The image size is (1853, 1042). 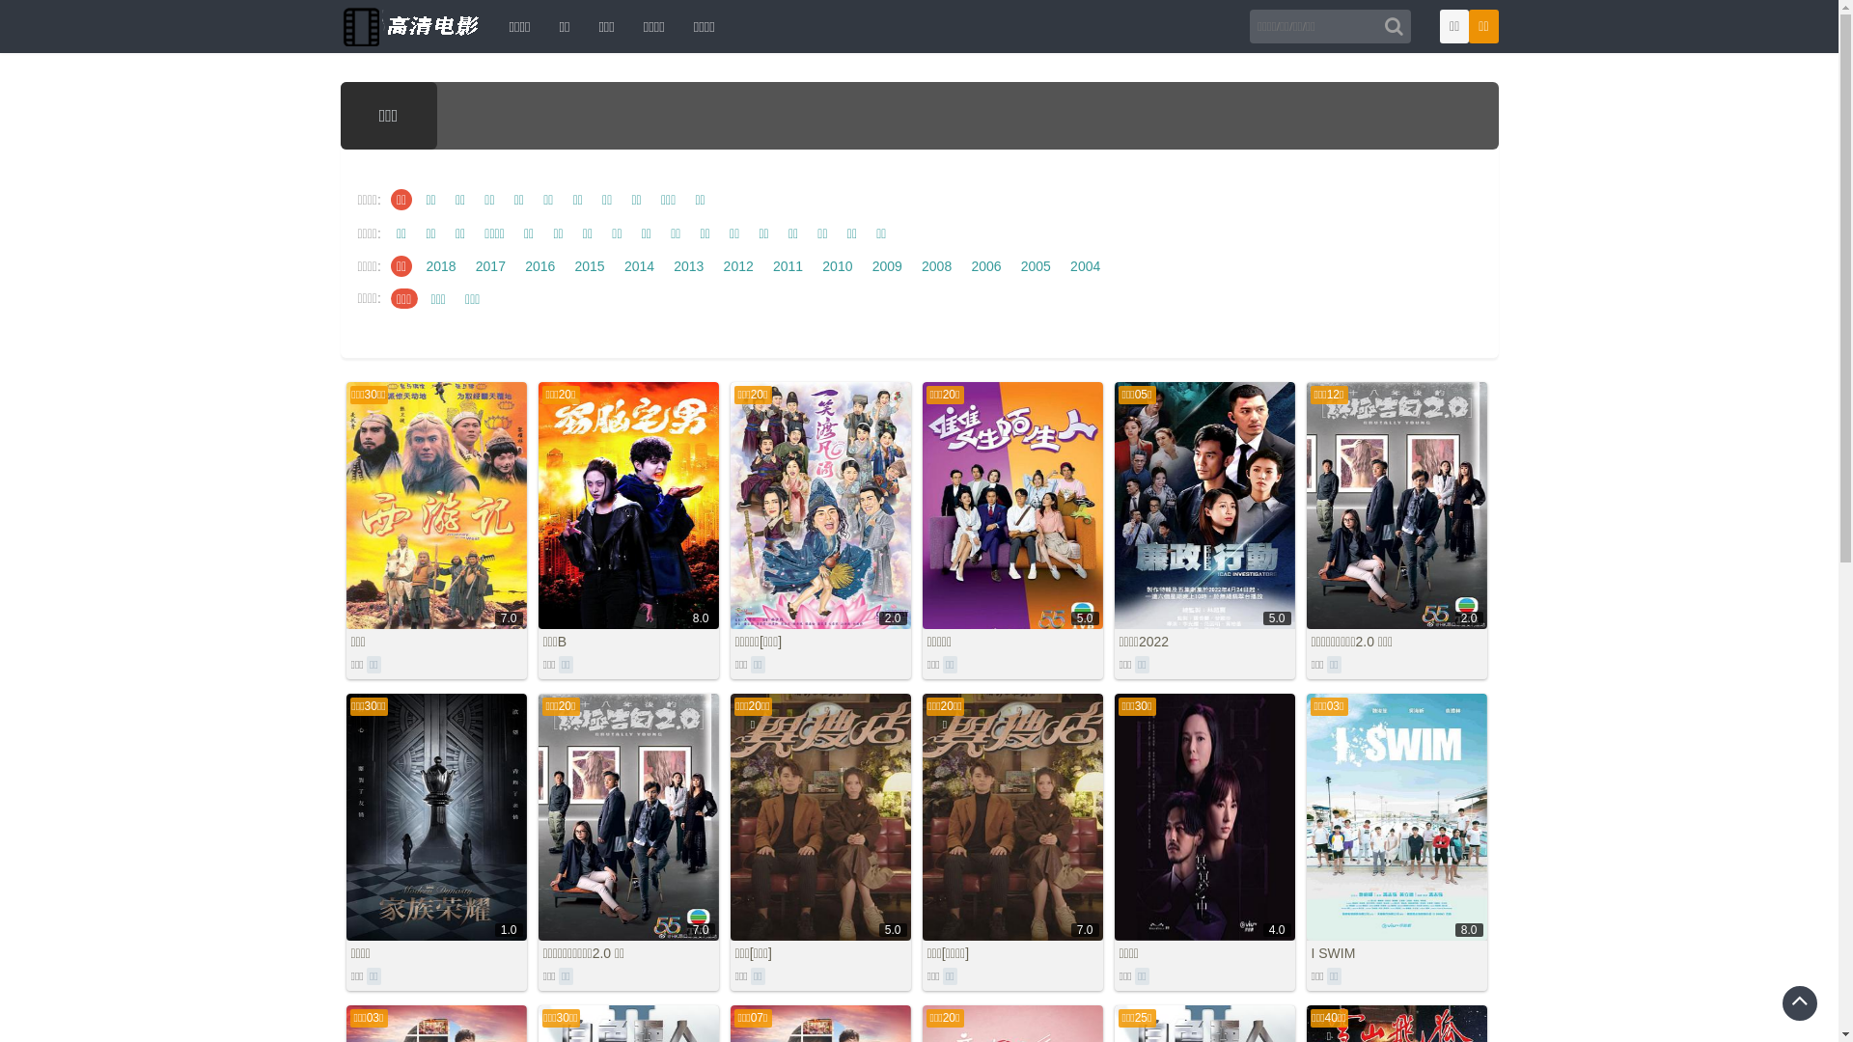 I want to click on 2013, so click(x=689, y=266).